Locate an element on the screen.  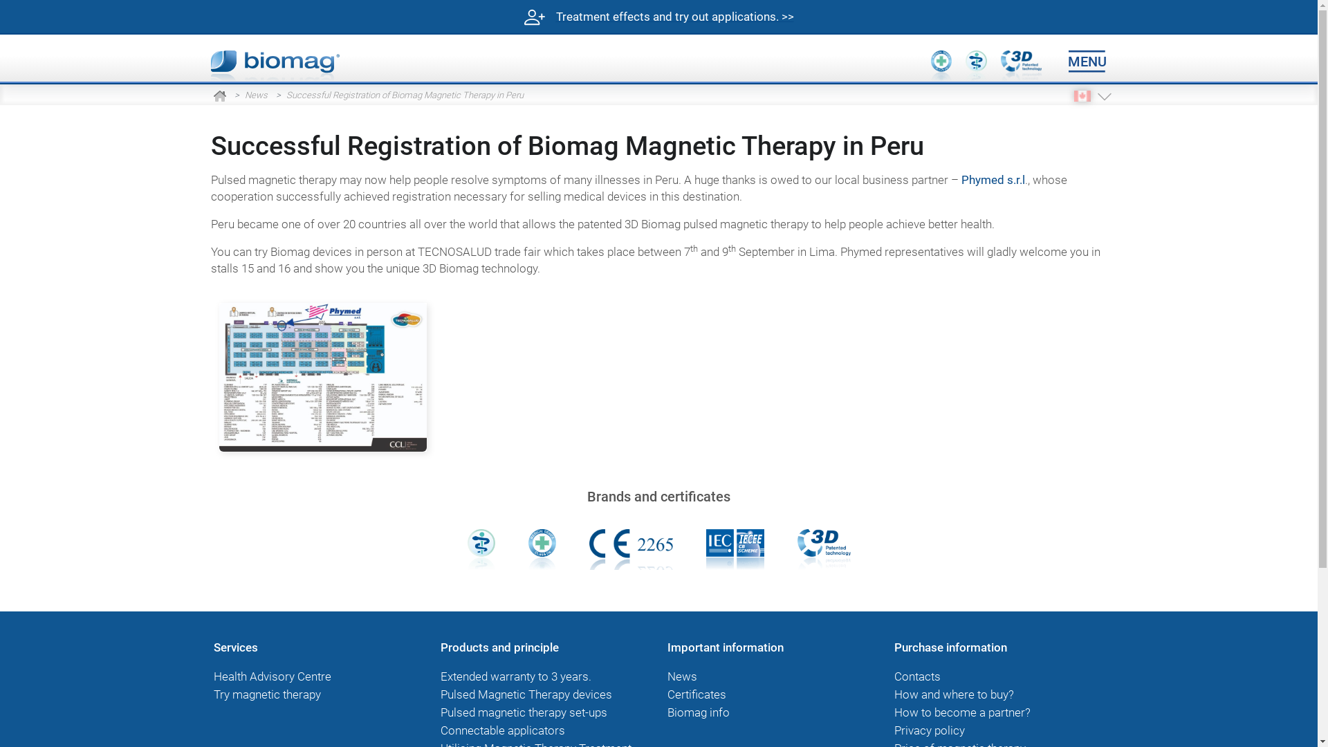
Medical device is located at coordinates (976, 66).